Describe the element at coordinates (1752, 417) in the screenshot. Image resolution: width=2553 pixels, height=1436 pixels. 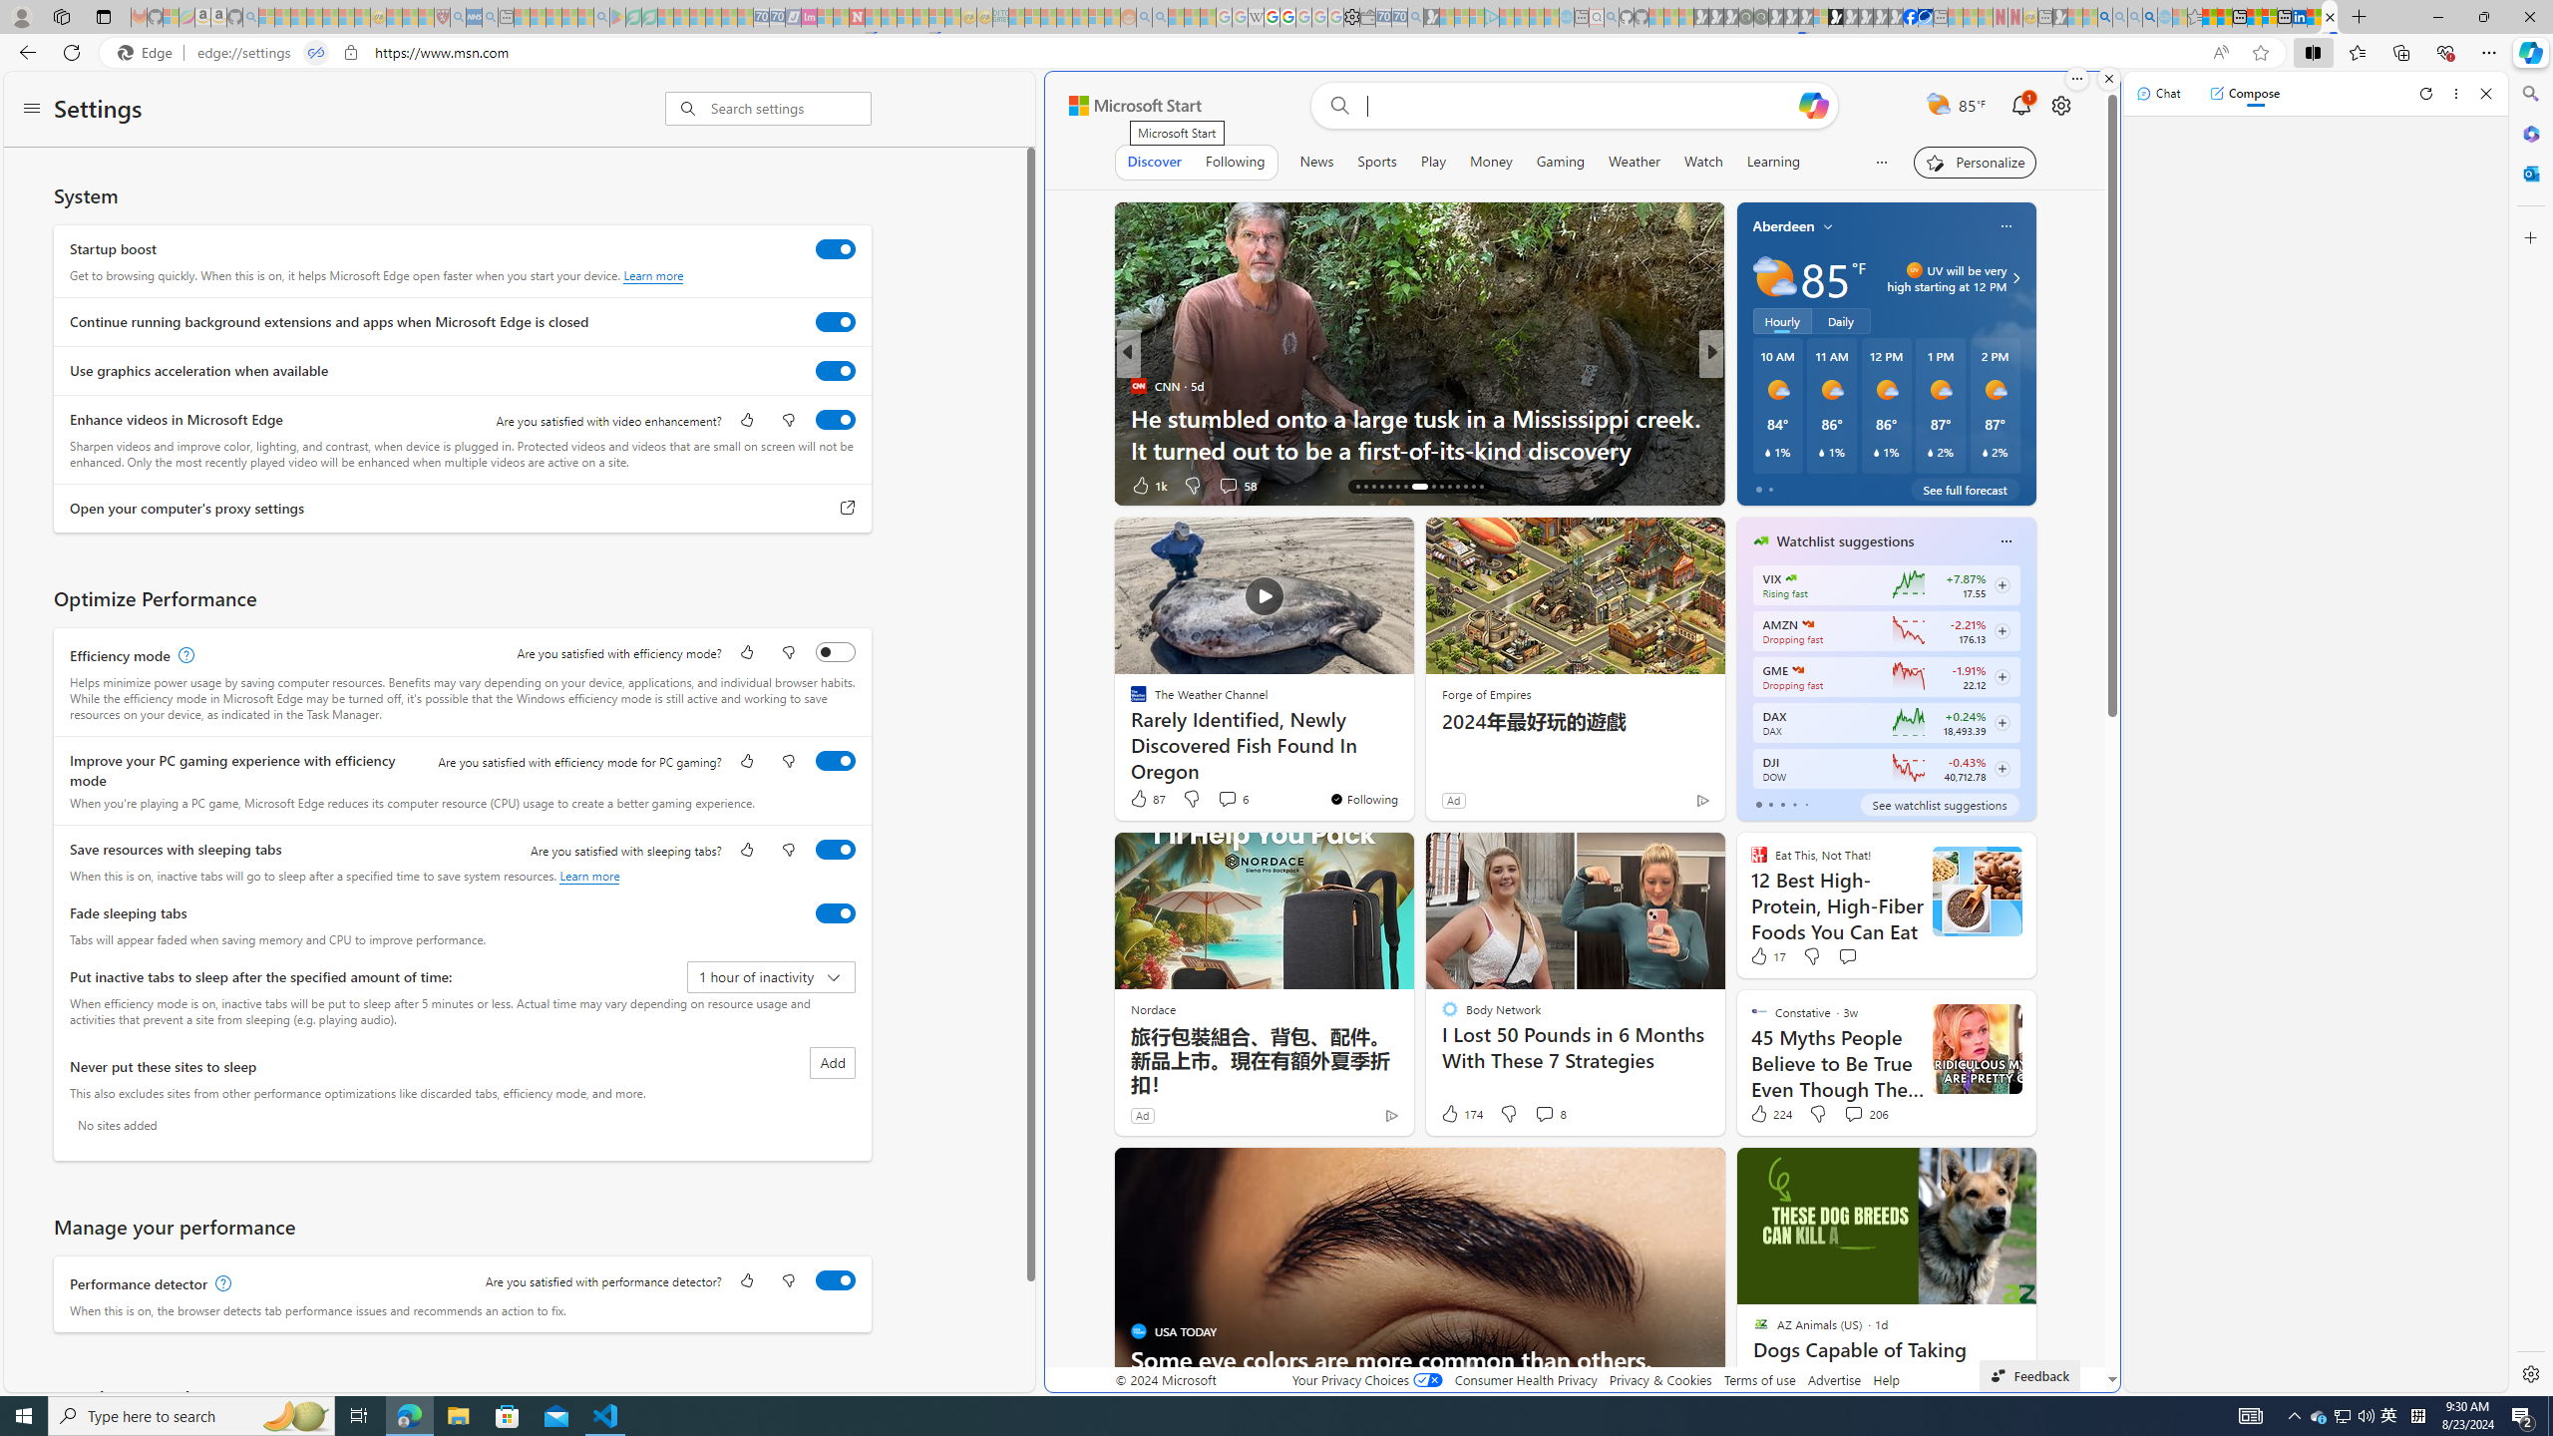
I see `PC World` at that location.